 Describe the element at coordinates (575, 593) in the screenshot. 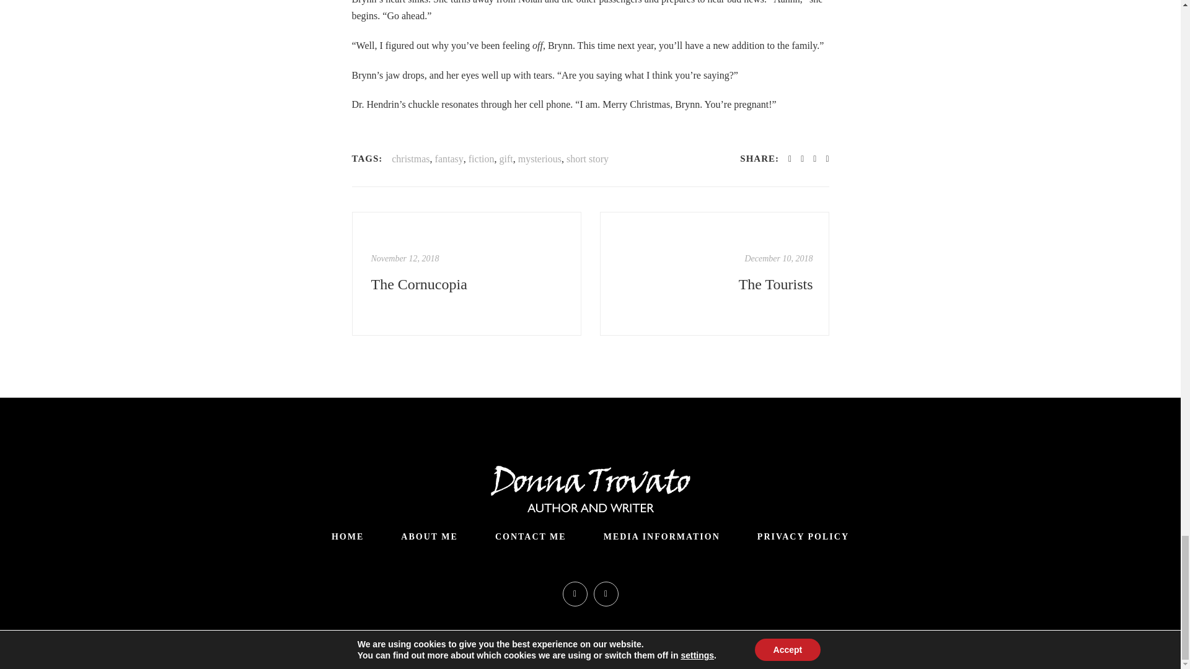

I see `Twitter` at that location.